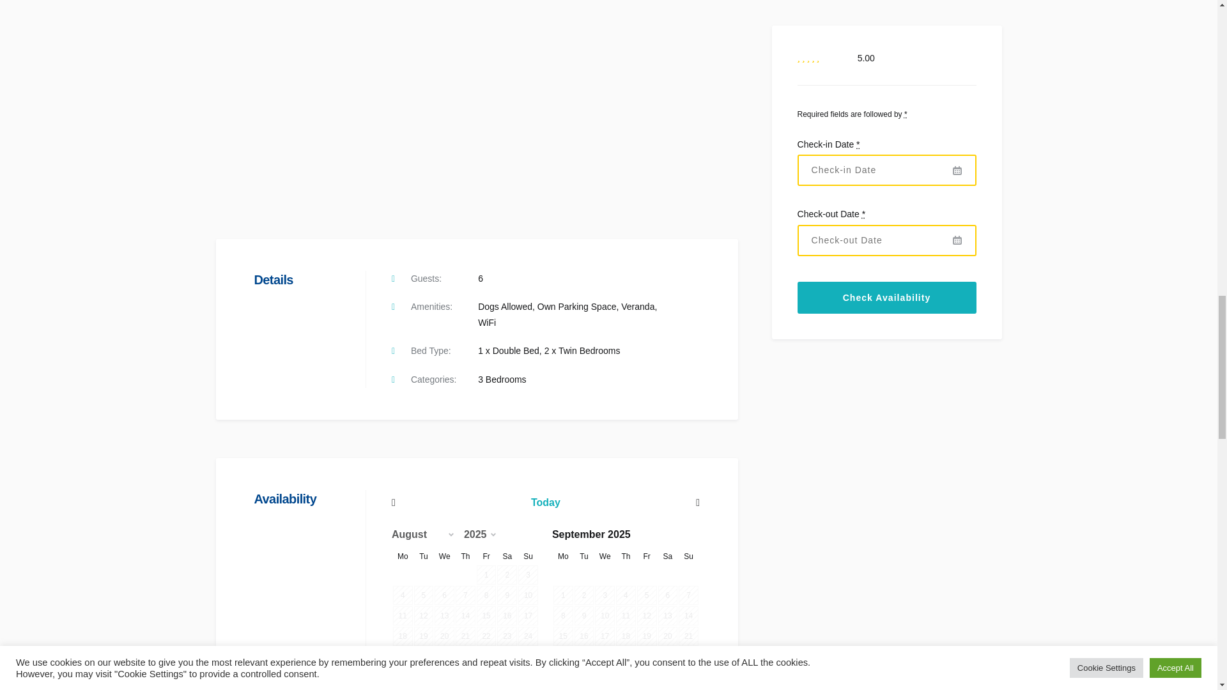 The height and width of the screenshot is (690, 1227). I want to click on Show the previous month, so click(438, 502).